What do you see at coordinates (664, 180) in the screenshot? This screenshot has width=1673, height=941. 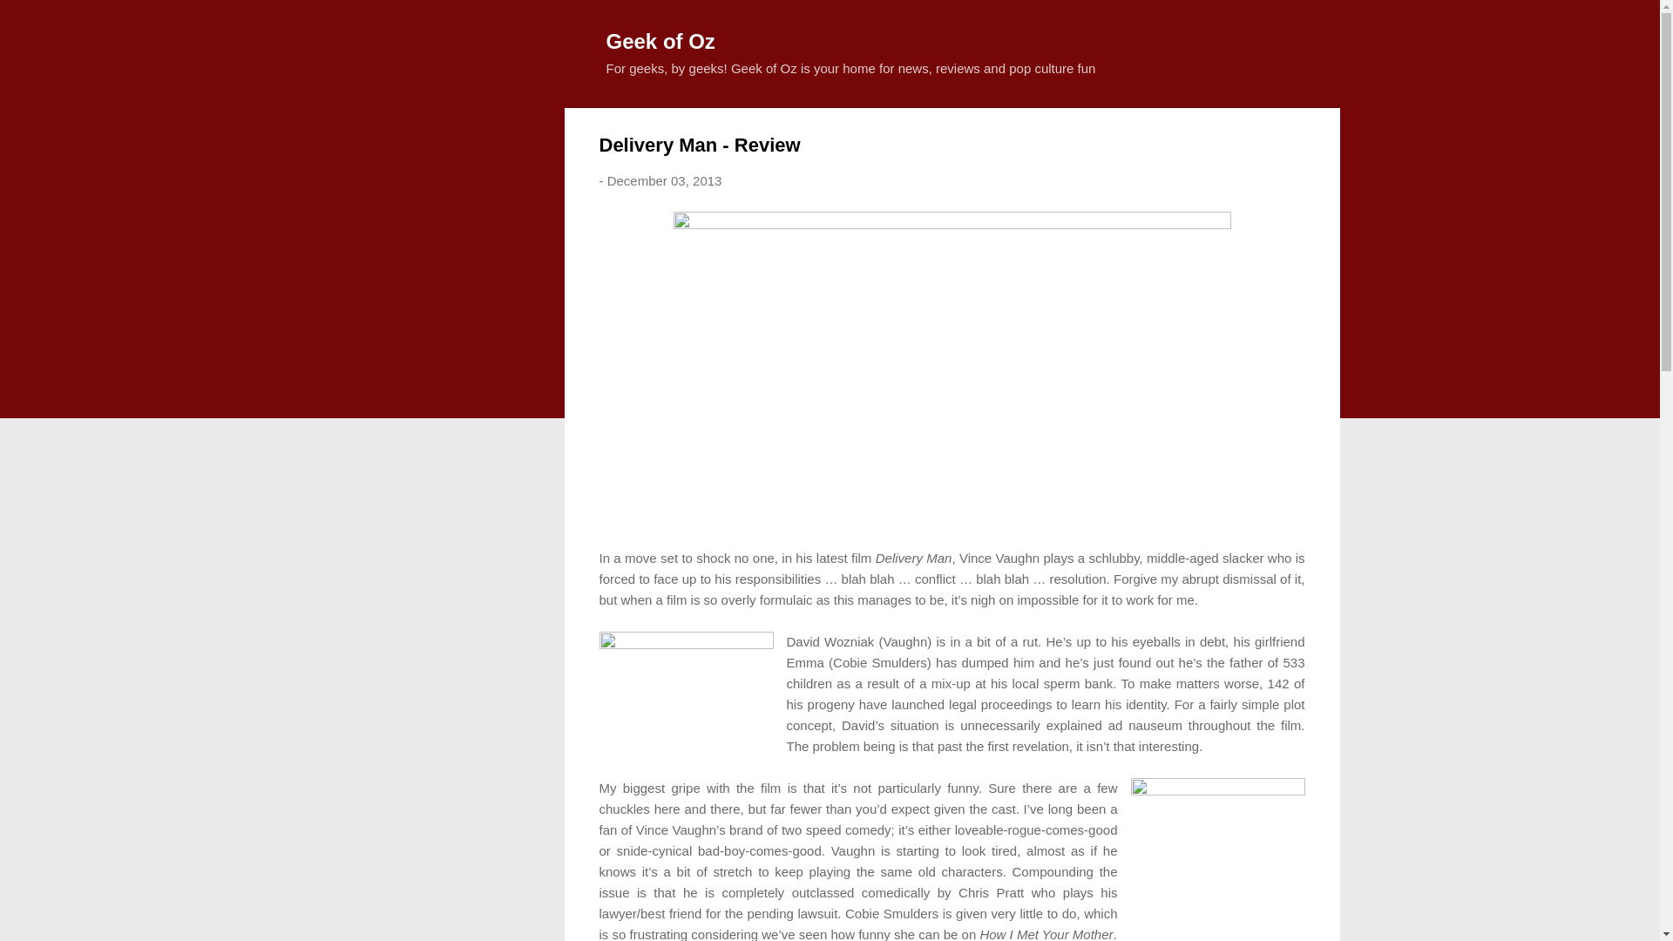 I see `permanent link` at bounding box center [664, 180].